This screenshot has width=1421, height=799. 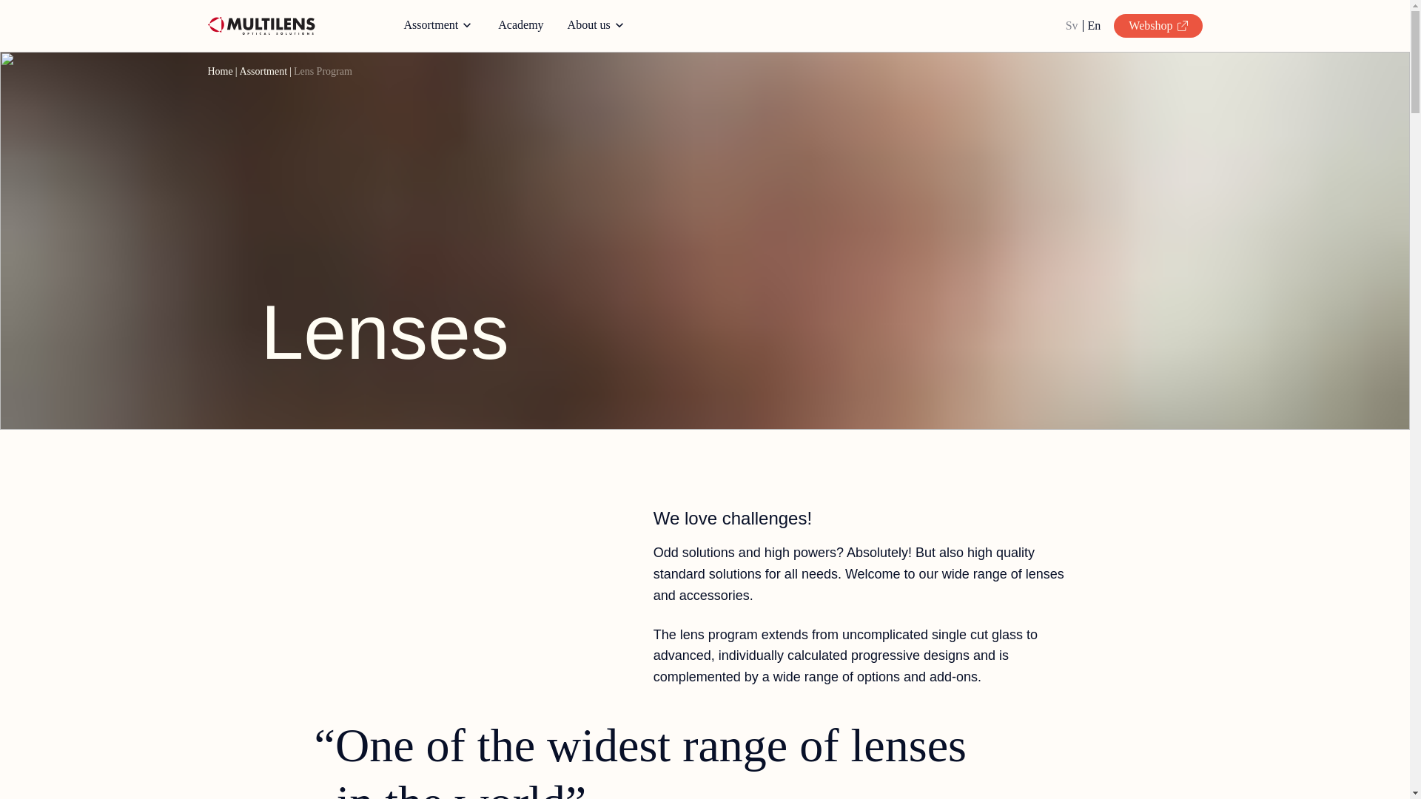 What do you see at coordinates (520, 25) in the screenshot?
I see `Academy` at bounding box center [520, 25].